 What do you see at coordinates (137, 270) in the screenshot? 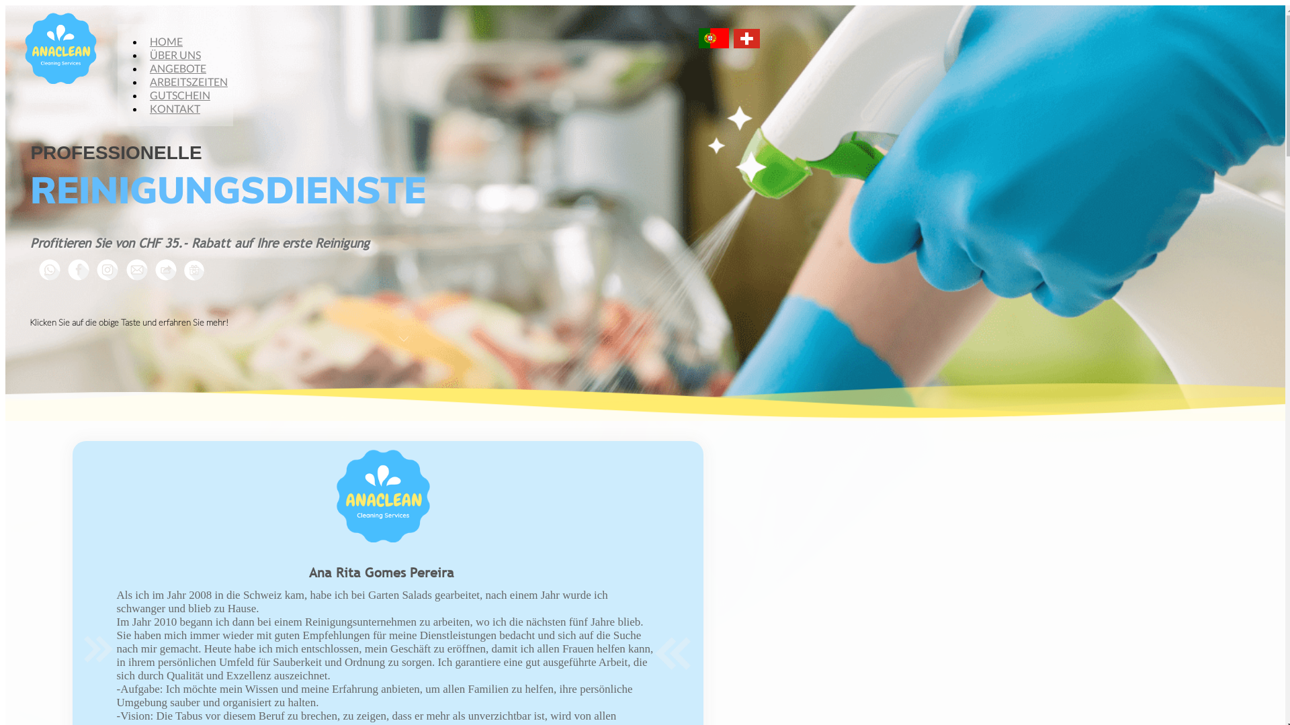
I see `Enviar mensagem` at bounding box center [137, 270].